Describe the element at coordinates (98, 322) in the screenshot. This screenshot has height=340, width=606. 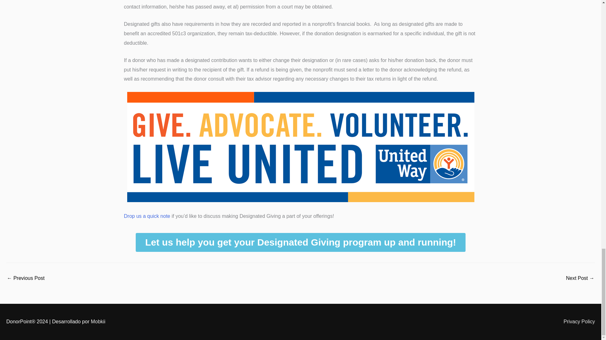
I see `Mobkii` at that location.